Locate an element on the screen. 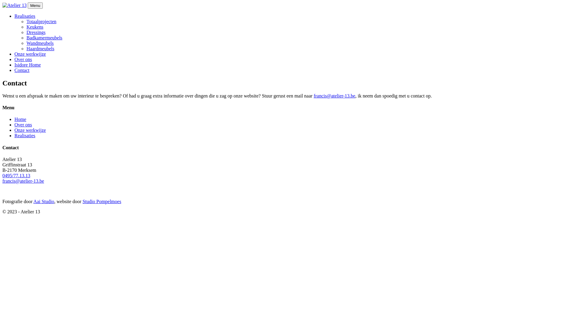  Contact is located at coordinates (22, 70).